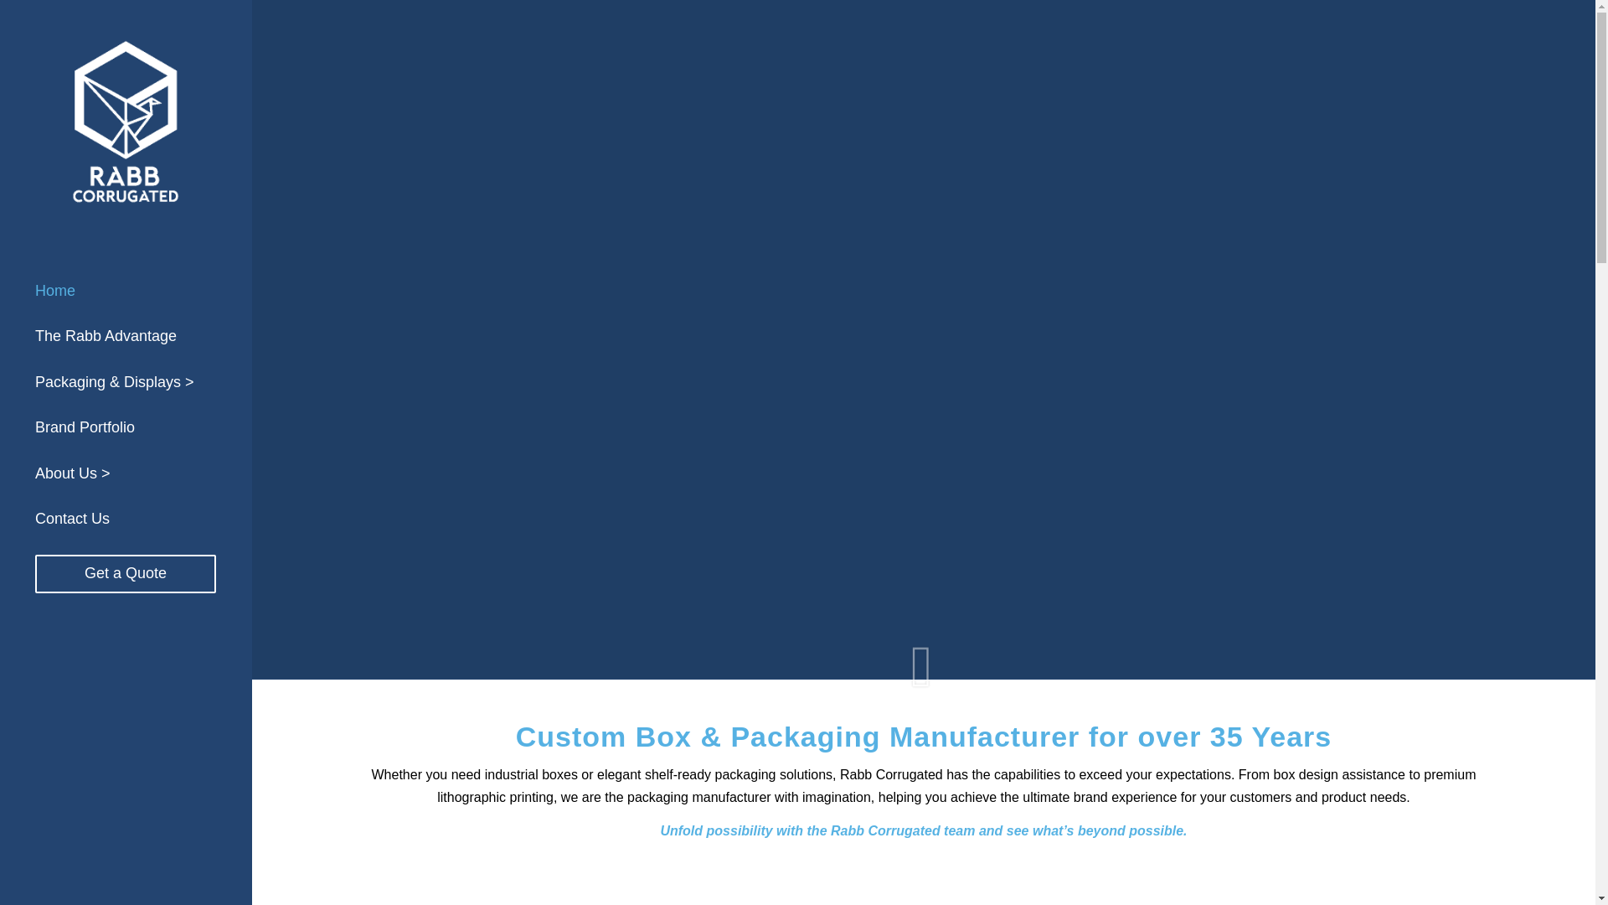 Image resolution: width=1608 pixels, height=905 pixels. Describe the element at coordinates (126, 291) in the screenshot. I see `Home` at that location.